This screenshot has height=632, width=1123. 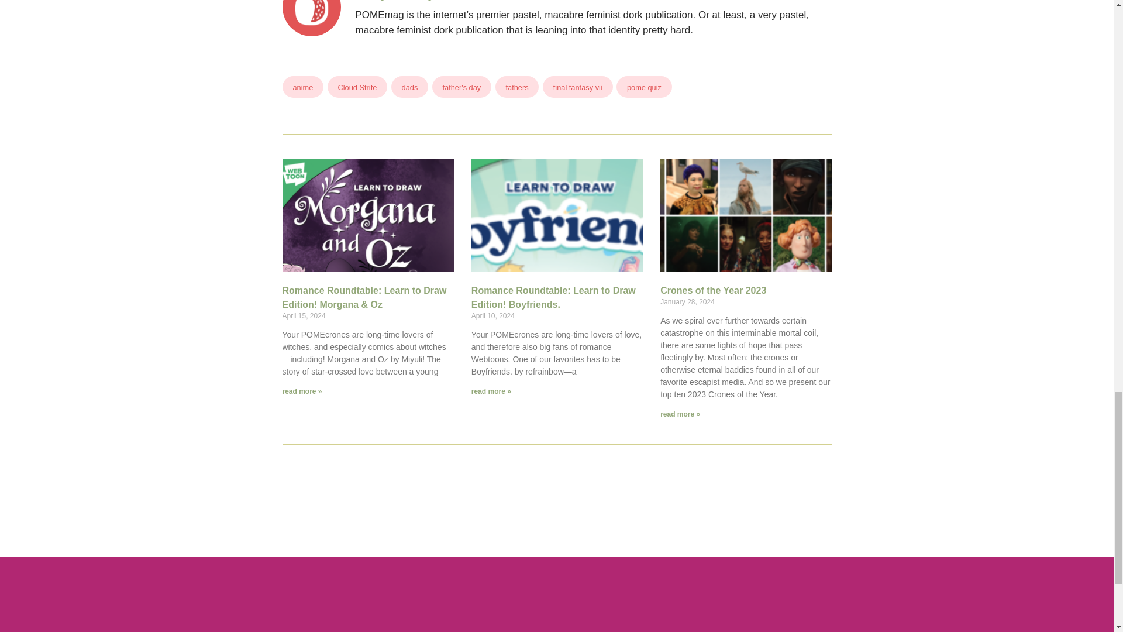 What do you see at coordinates (412, 87) in the screenshot?
I see `dads` at bounding box center [412, 87].